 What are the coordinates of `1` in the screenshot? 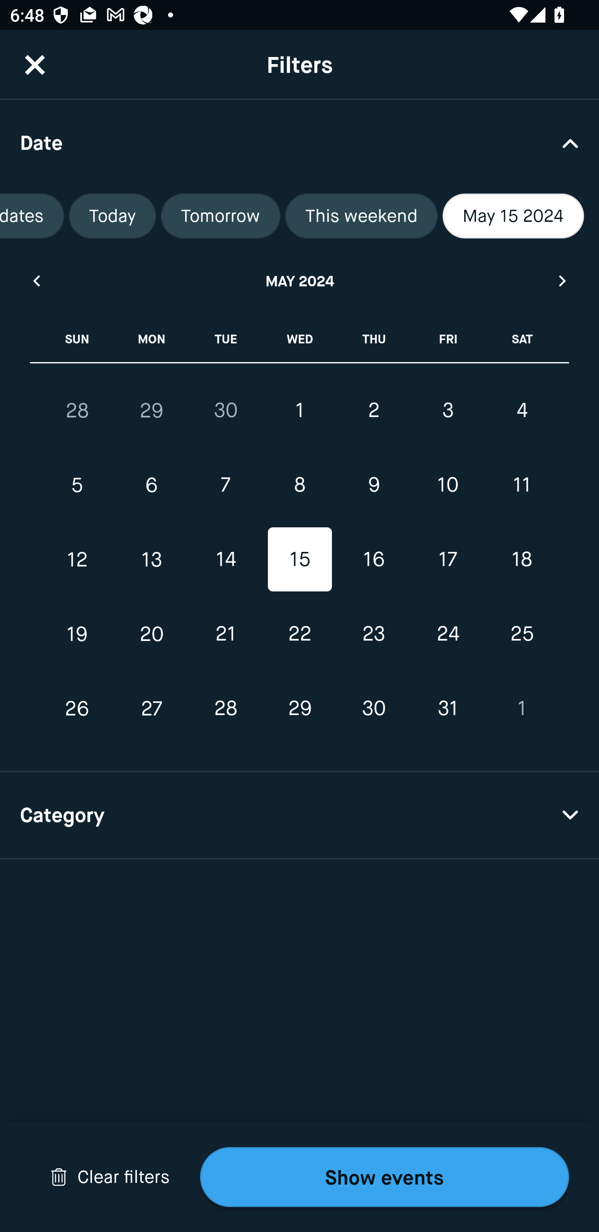 It's located at (522, 708).